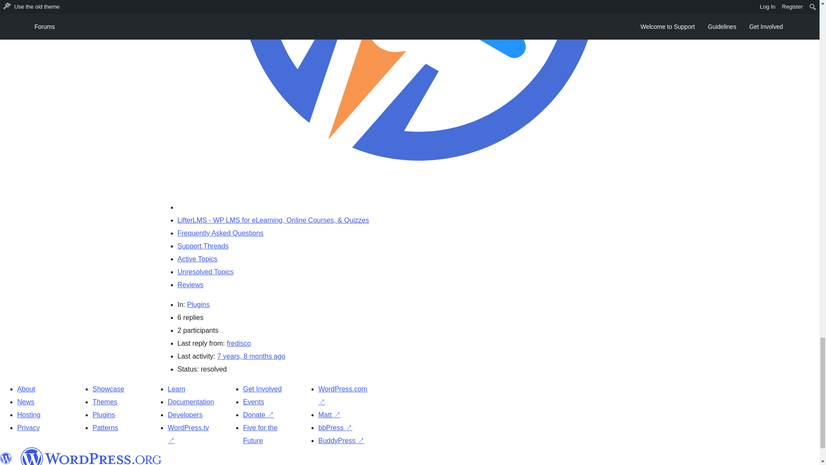  Describe the element at coordinates (91, 456) in the screenshot. I see `WordPress.org` at that location.